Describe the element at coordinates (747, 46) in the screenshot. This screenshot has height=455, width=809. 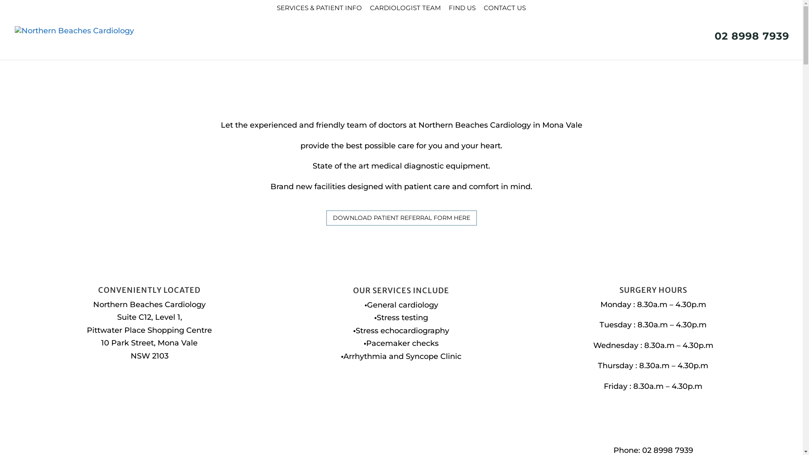
I see `02 8998 7939` at that location.